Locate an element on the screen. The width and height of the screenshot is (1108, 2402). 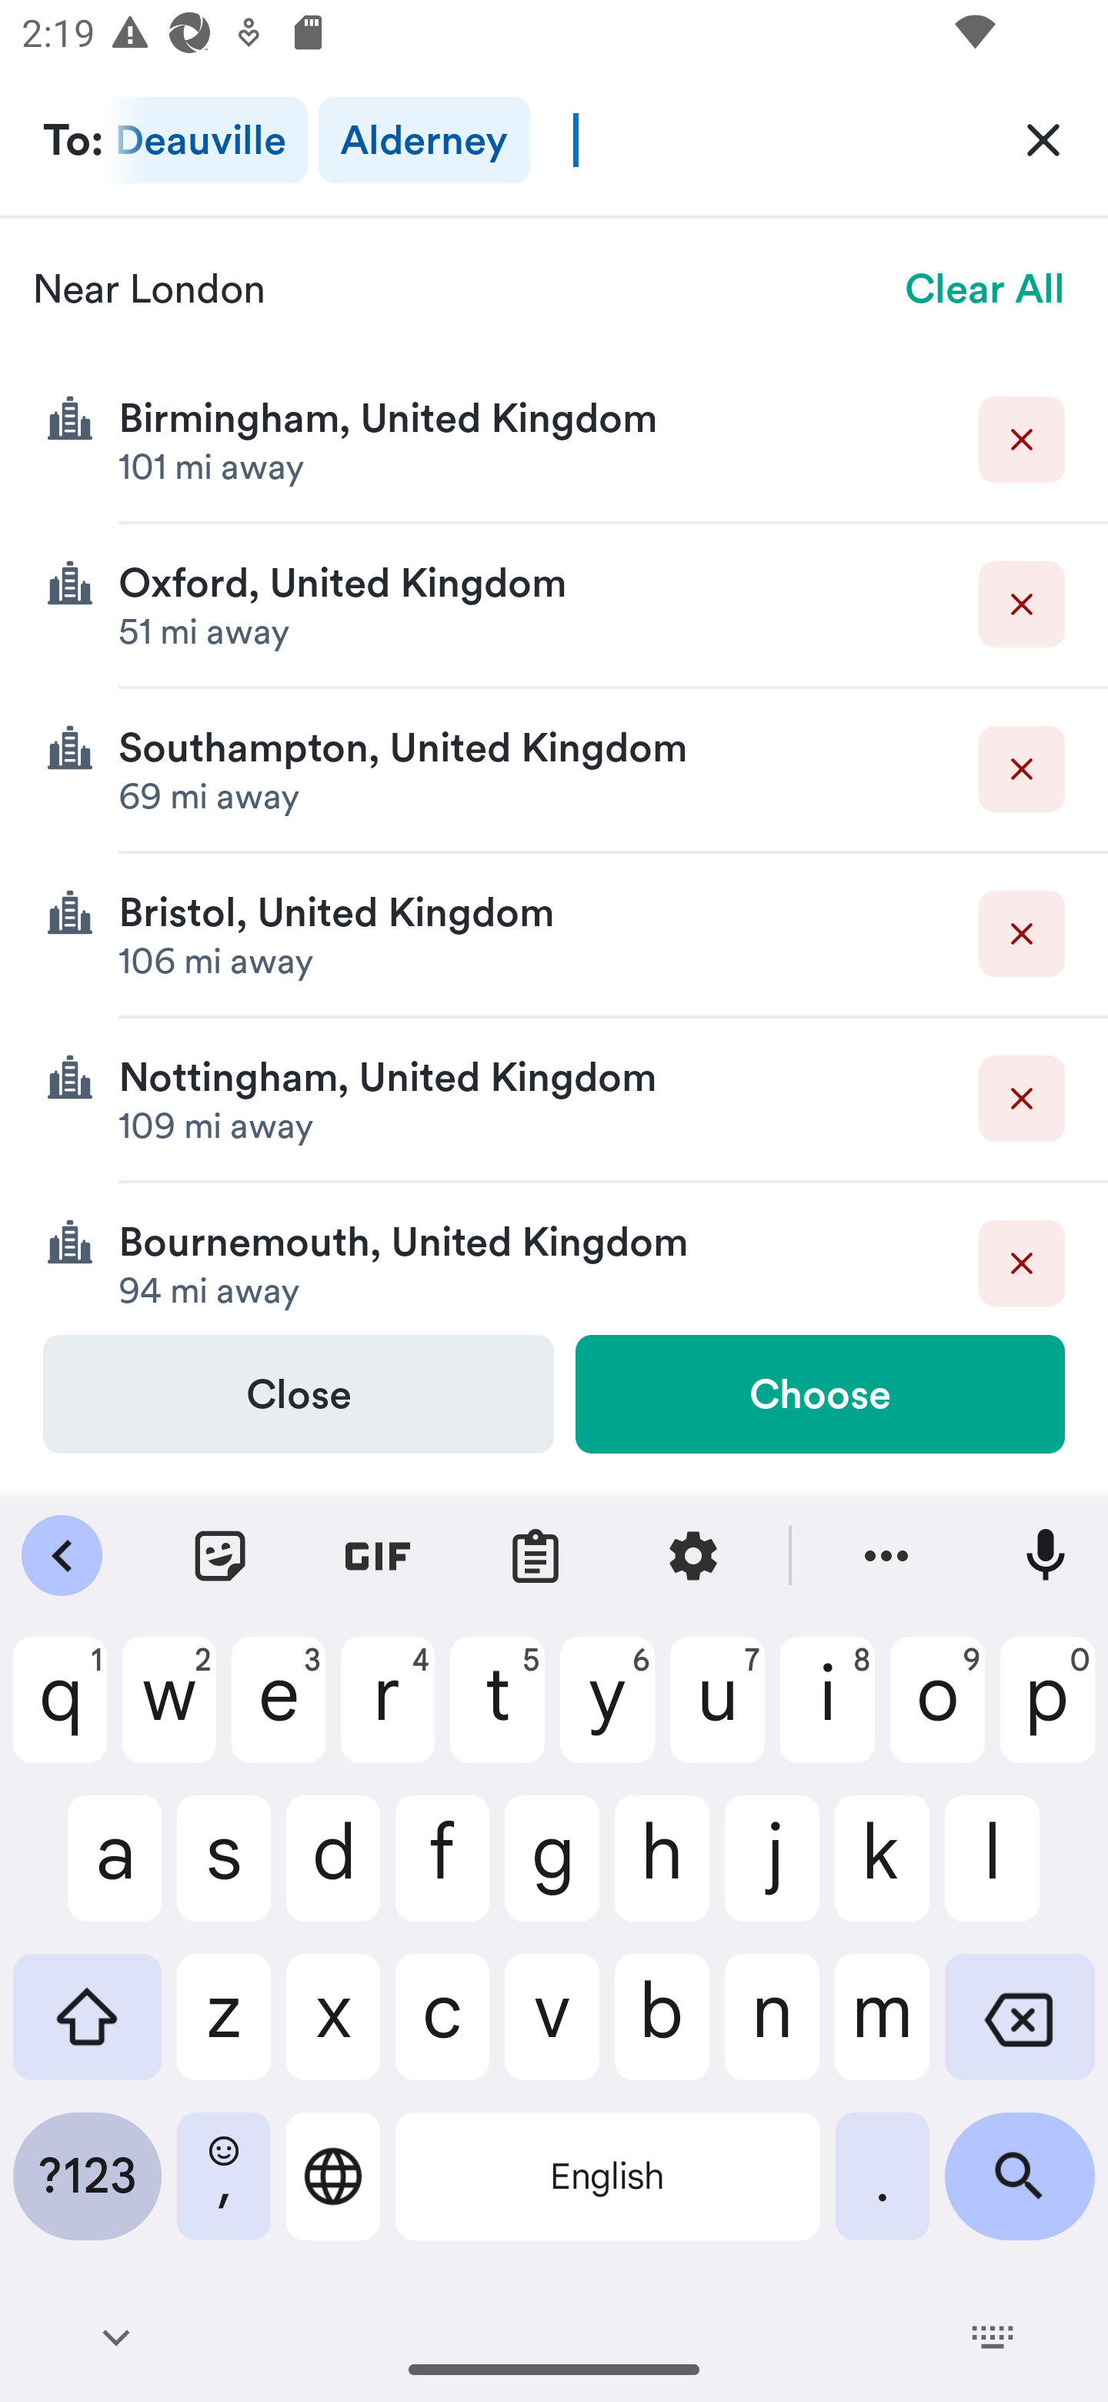
Alderney is located at coordinates (424, 140).